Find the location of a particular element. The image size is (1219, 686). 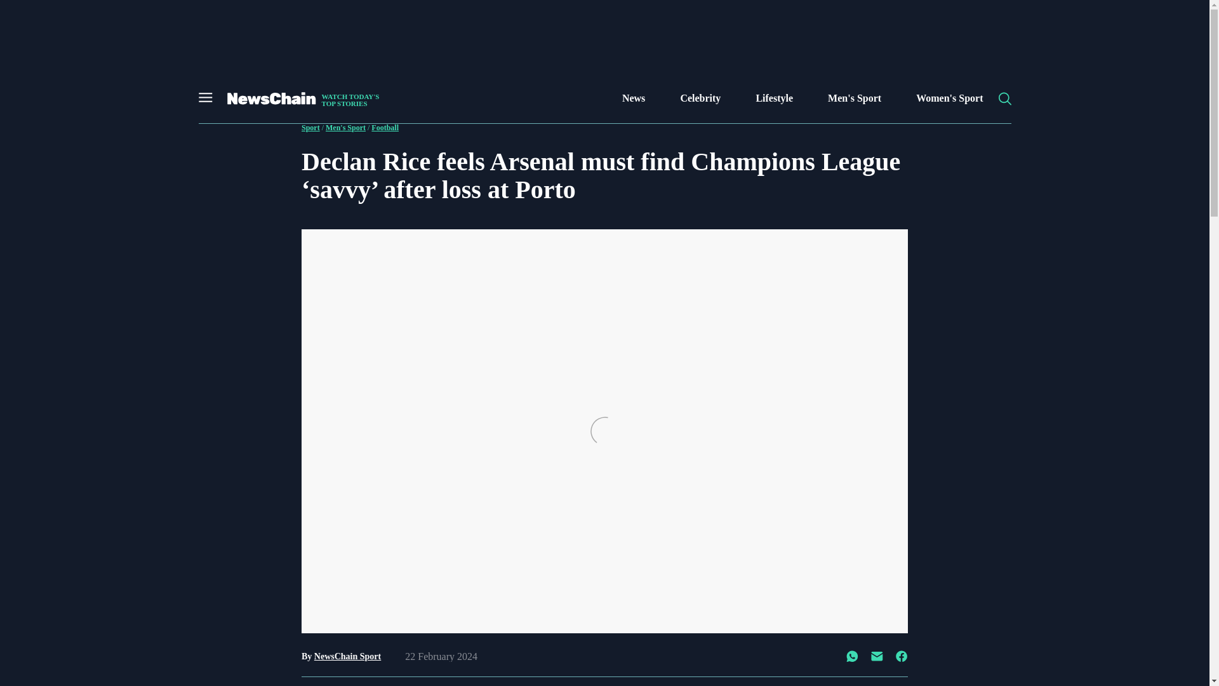

NewsChain Sport is located at coordinates (347, 657).